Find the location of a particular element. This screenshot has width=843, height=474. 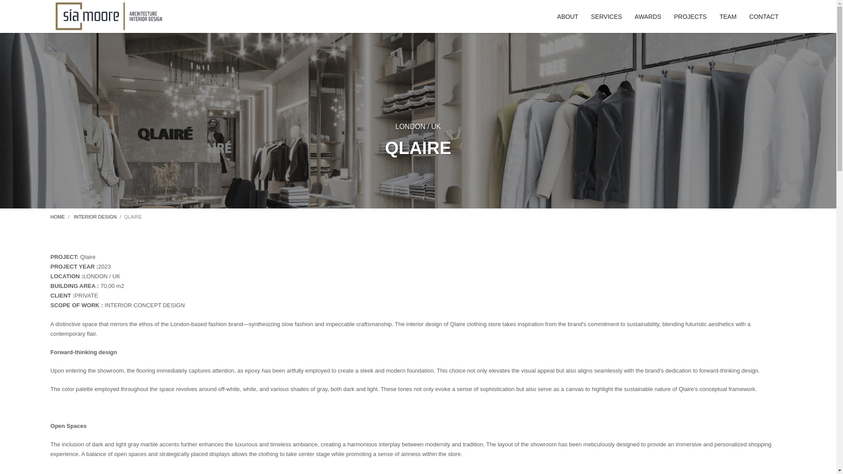

SERVICES is located at coordinates (606, 16).